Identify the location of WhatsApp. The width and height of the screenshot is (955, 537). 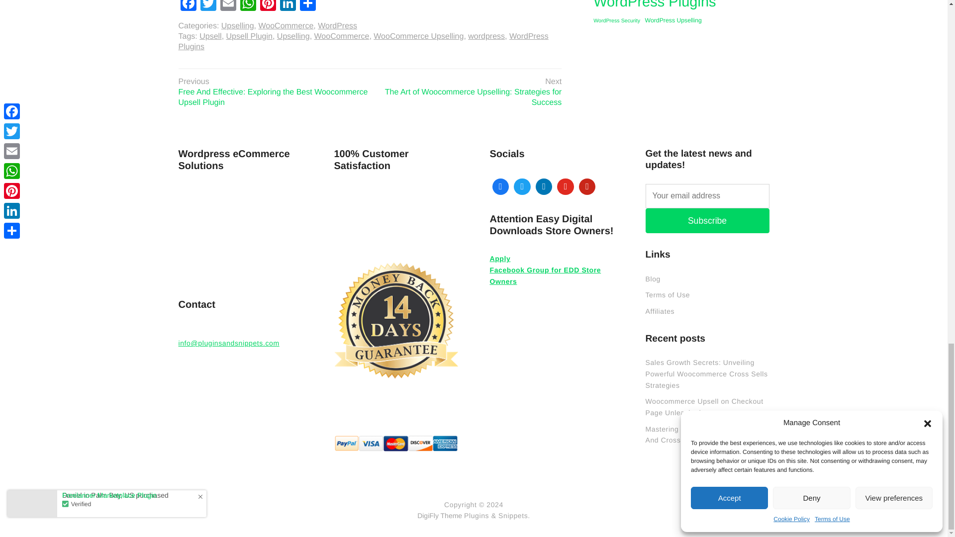
(248, 7).